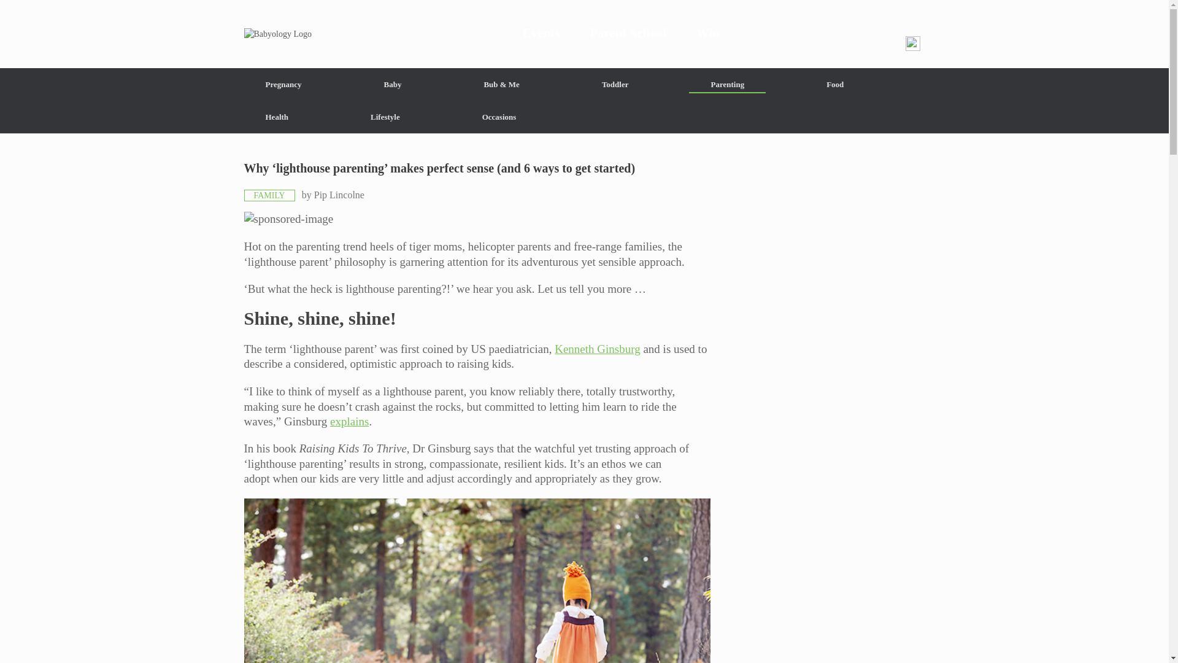 This screenshot has width=1178, height=663. I want to click on Win, so click(708, 34).